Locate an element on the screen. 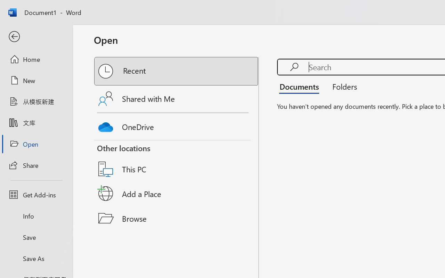  New is located at coordinates (36, 80).